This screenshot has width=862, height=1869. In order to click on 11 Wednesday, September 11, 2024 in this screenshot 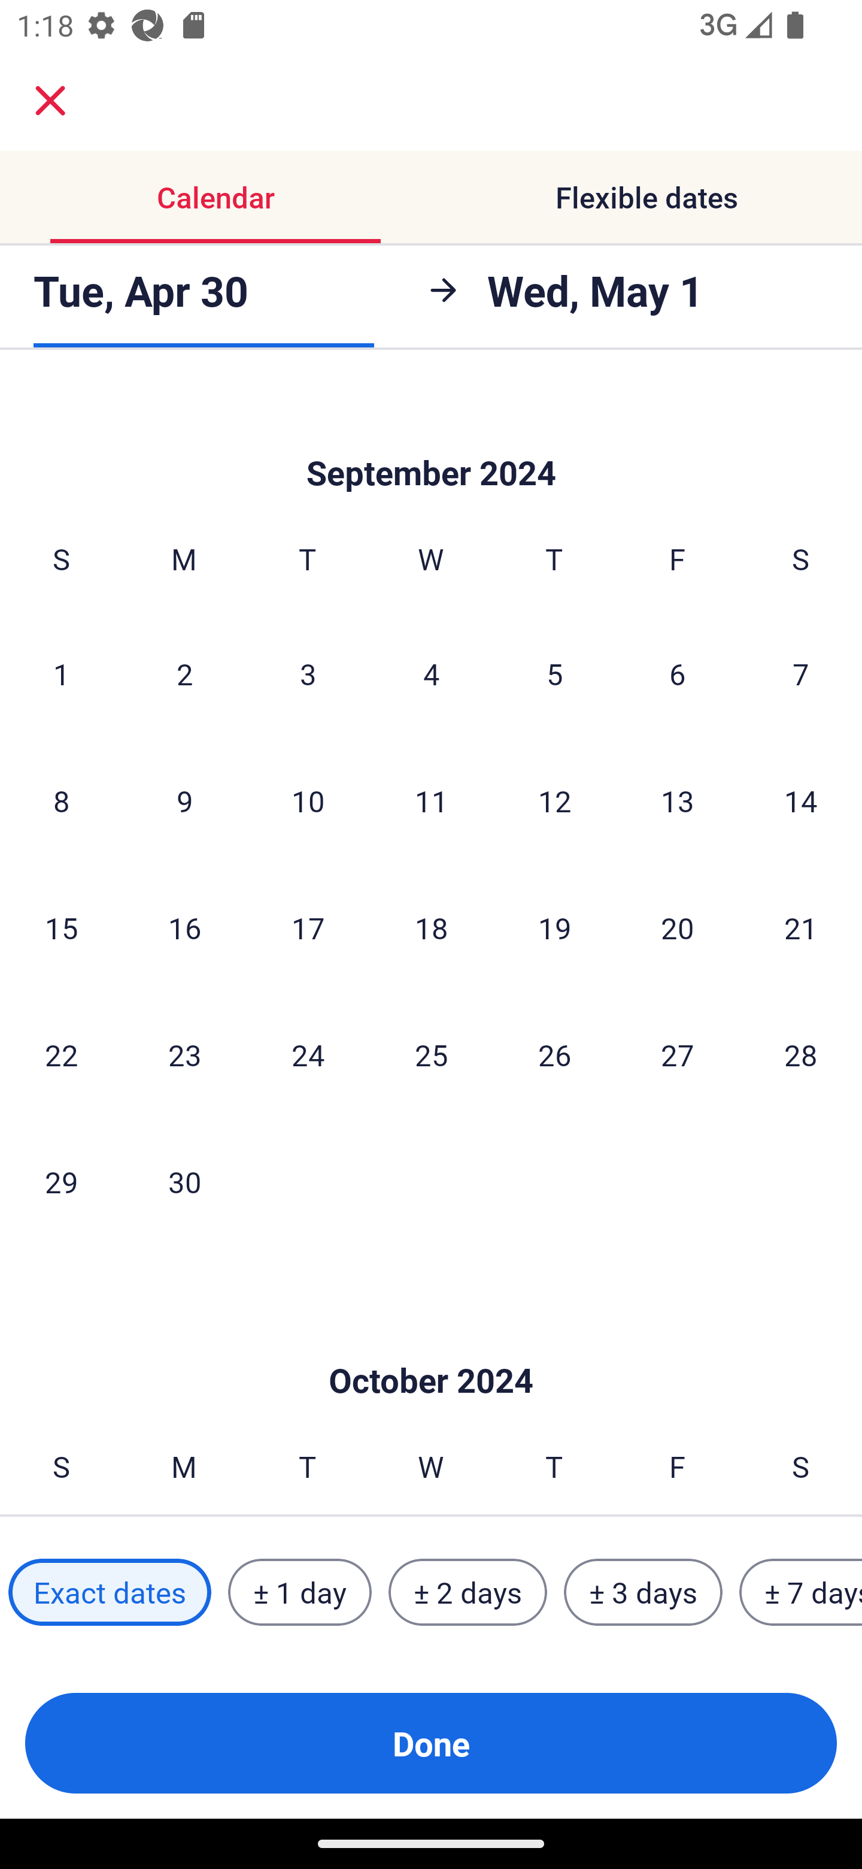, I will do `click(431, 800)`.